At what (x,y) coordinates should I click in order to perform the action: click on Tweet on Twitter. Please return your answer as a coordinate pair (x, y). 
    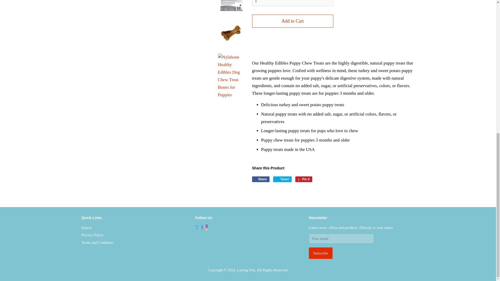
    Looking at the image, I should click on (282, 179).